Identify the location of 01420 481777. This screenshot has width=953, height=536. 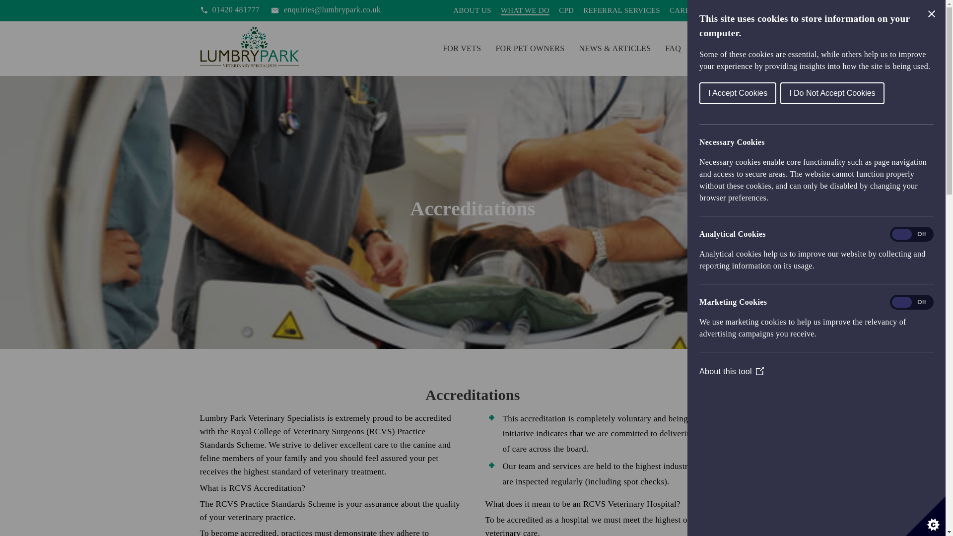
(229, 10).